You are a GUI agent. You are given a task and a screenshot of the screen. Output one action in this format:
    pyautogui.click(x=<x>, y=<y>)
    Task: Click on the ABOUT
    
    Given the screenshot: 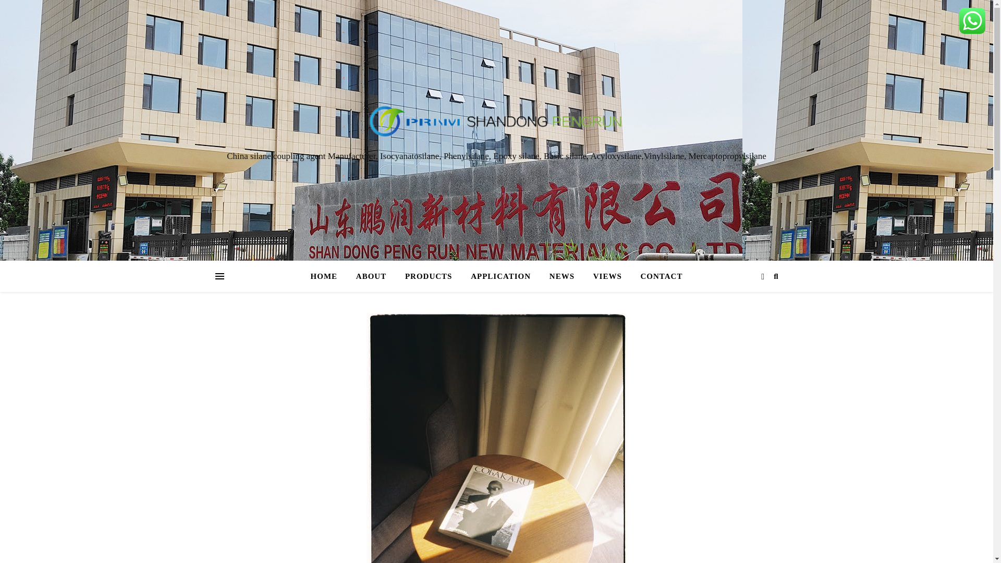 What is the action you would take?
    pyautogui.click(x=371, y=276)
    